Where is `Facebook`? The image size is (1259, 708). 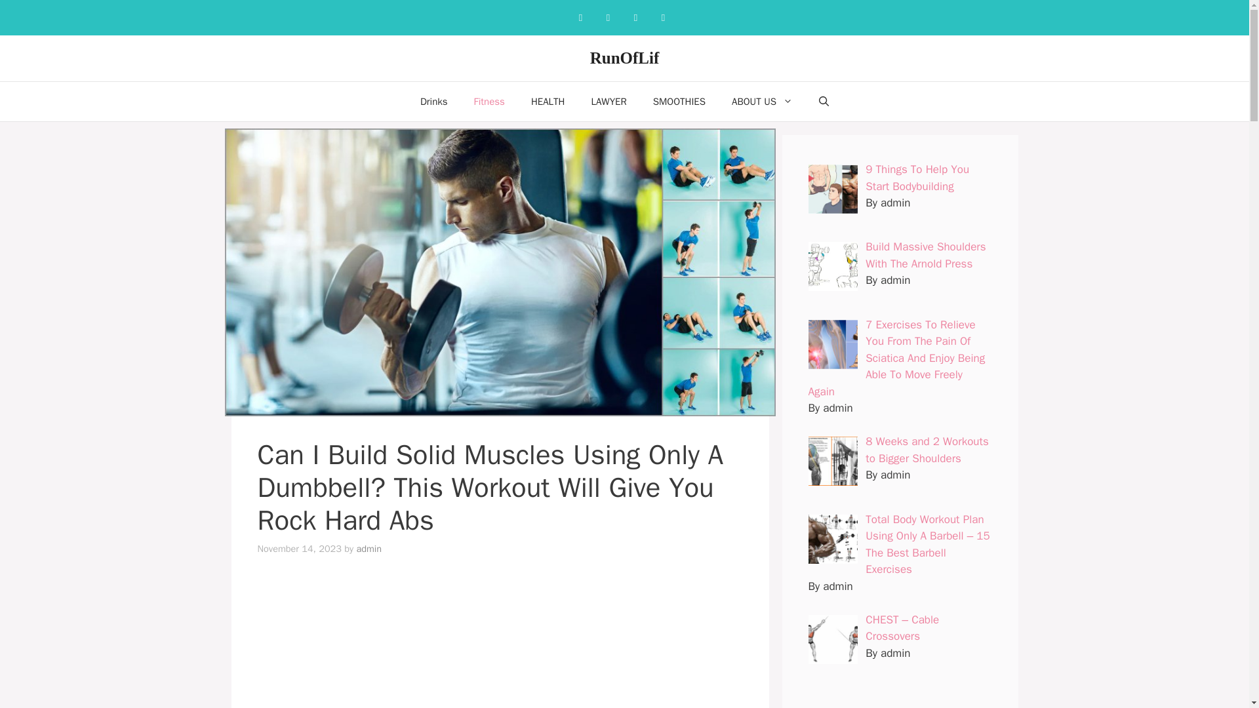 Facebook is located at coordinates (580, 17).